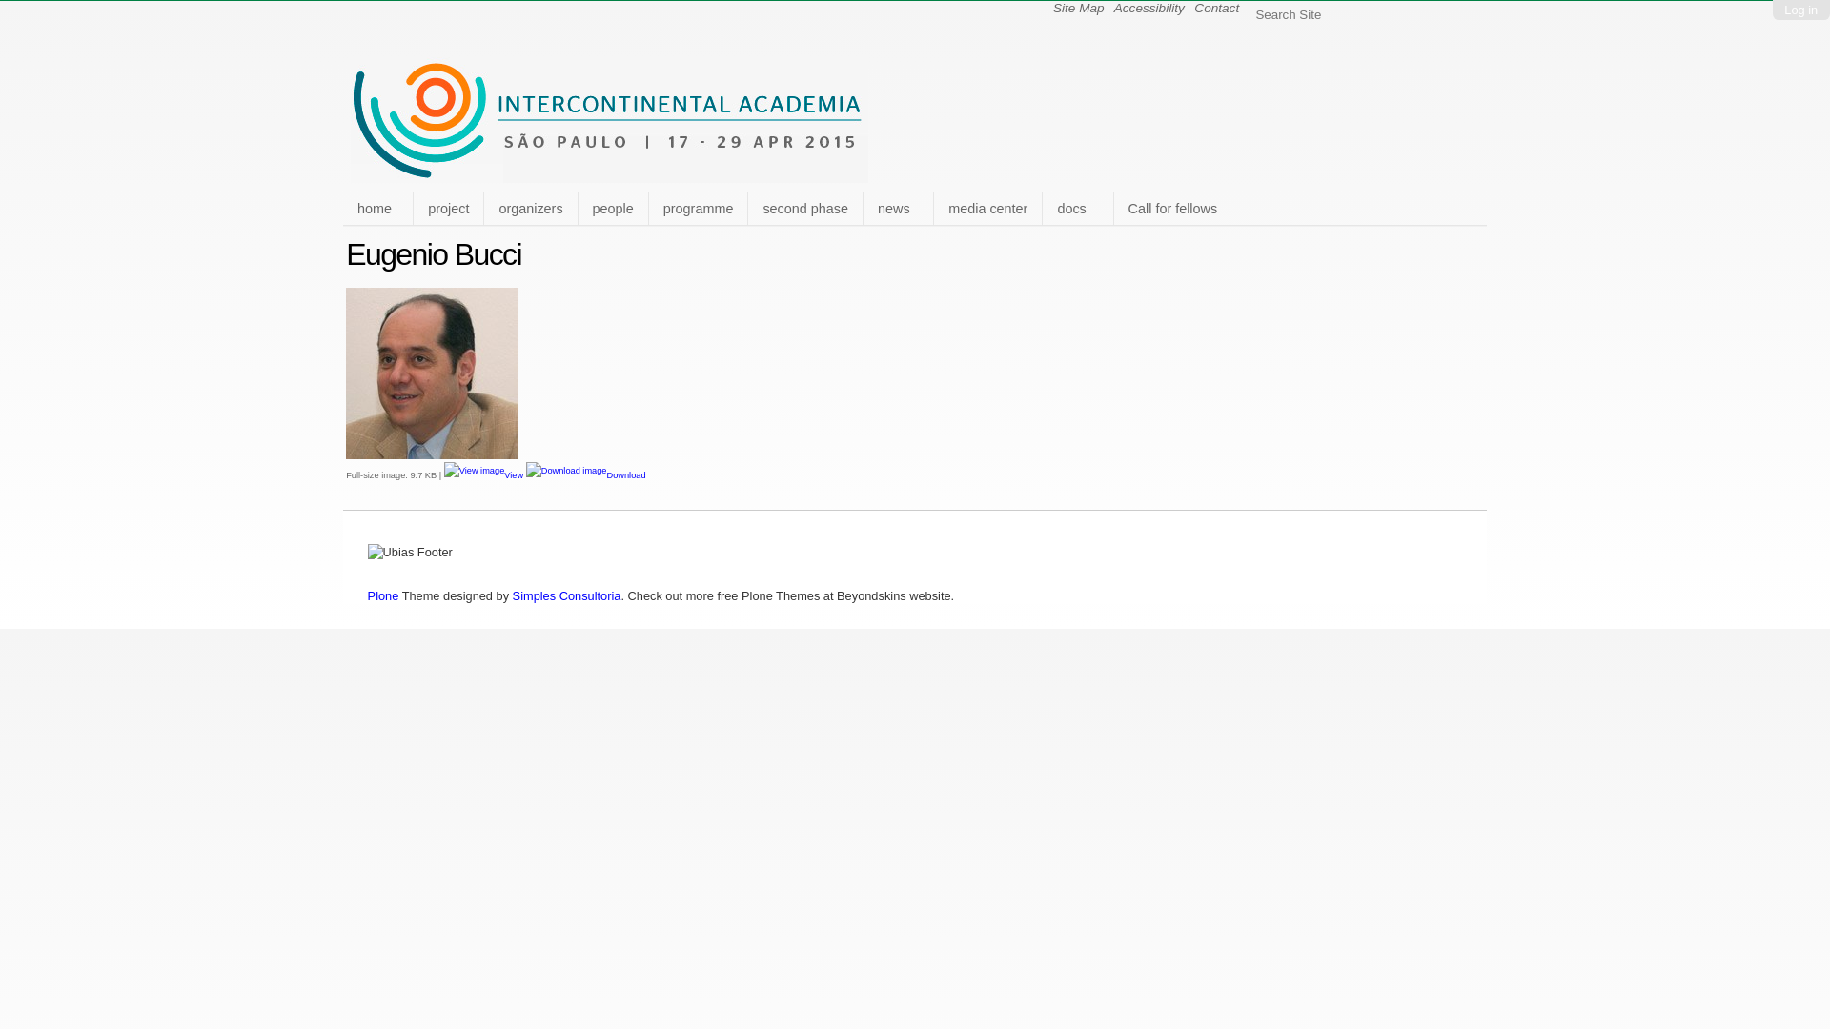 Image resolution: width=1830 pixels, height=1029 pixels. Describe the element at coordinates (1353, 14) in the screenshot. I see `Search Site` at that location.